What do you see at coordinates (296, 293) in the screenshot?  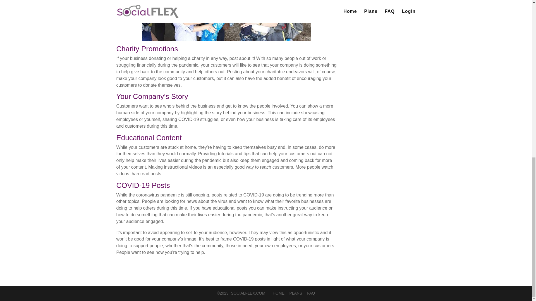 I see `PLANS` at bounding box center [296, 293].